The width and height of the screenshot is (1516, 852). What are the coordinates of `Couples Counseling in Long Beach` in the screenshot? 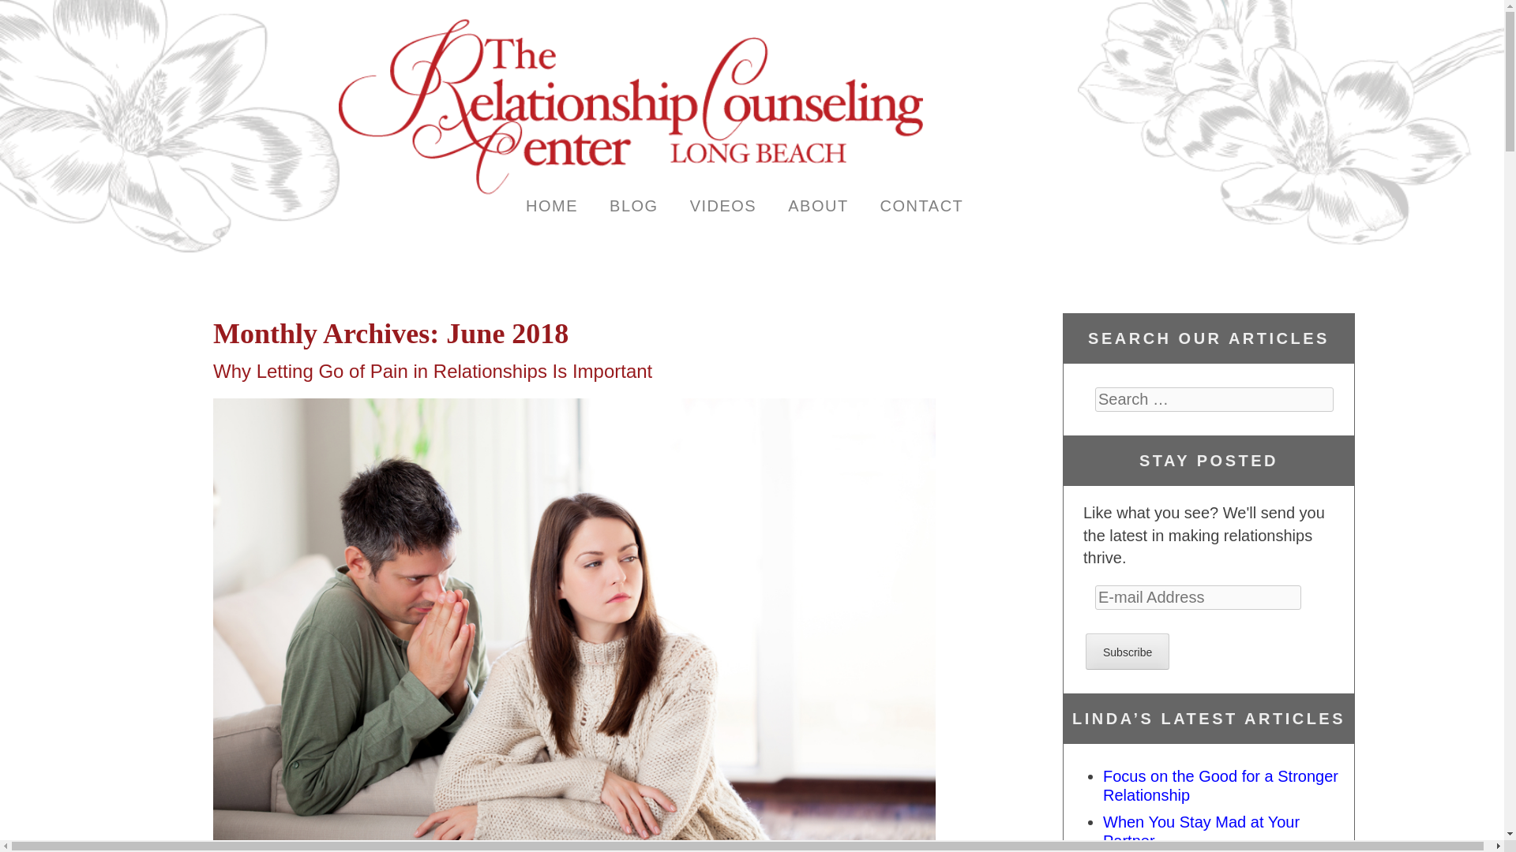 It's located at (551, 204).